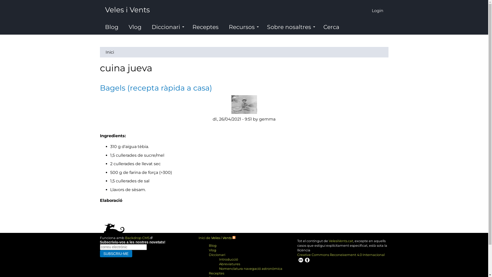 The image size is (492, 277). I want to click on Subscriu-me, so click(116, 253).